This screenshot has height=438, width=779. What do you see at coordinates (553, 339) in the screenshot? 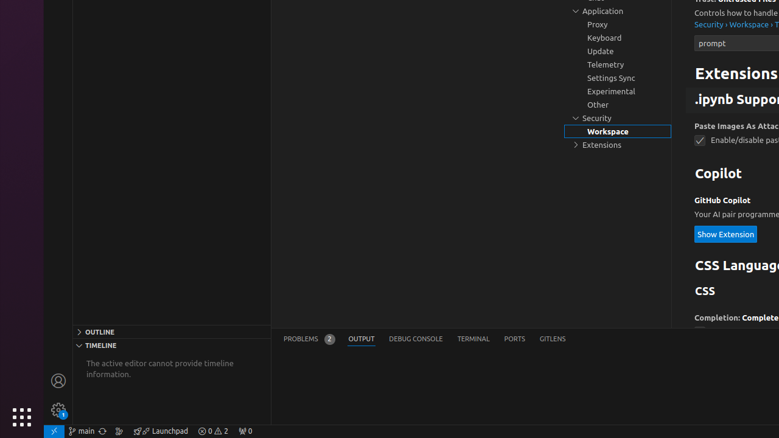
I see `GitLens` at bounding box center [553, 339].